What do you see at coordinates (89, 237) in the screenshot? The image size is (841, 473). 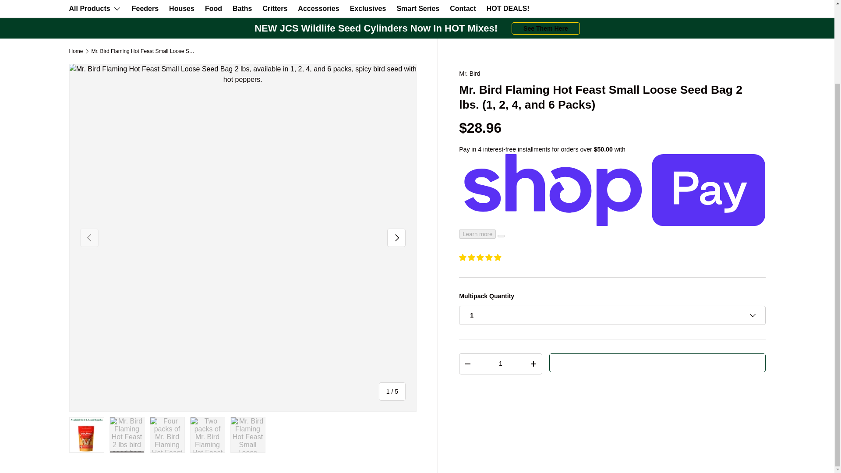 I see `Previous` at bounding box center [89, 237].